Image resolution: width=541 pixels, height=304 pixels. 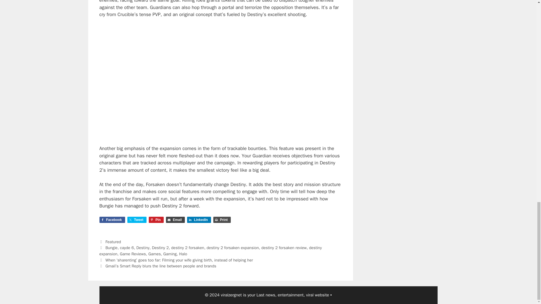 I want to click on Print, so click(x=222, y=220).